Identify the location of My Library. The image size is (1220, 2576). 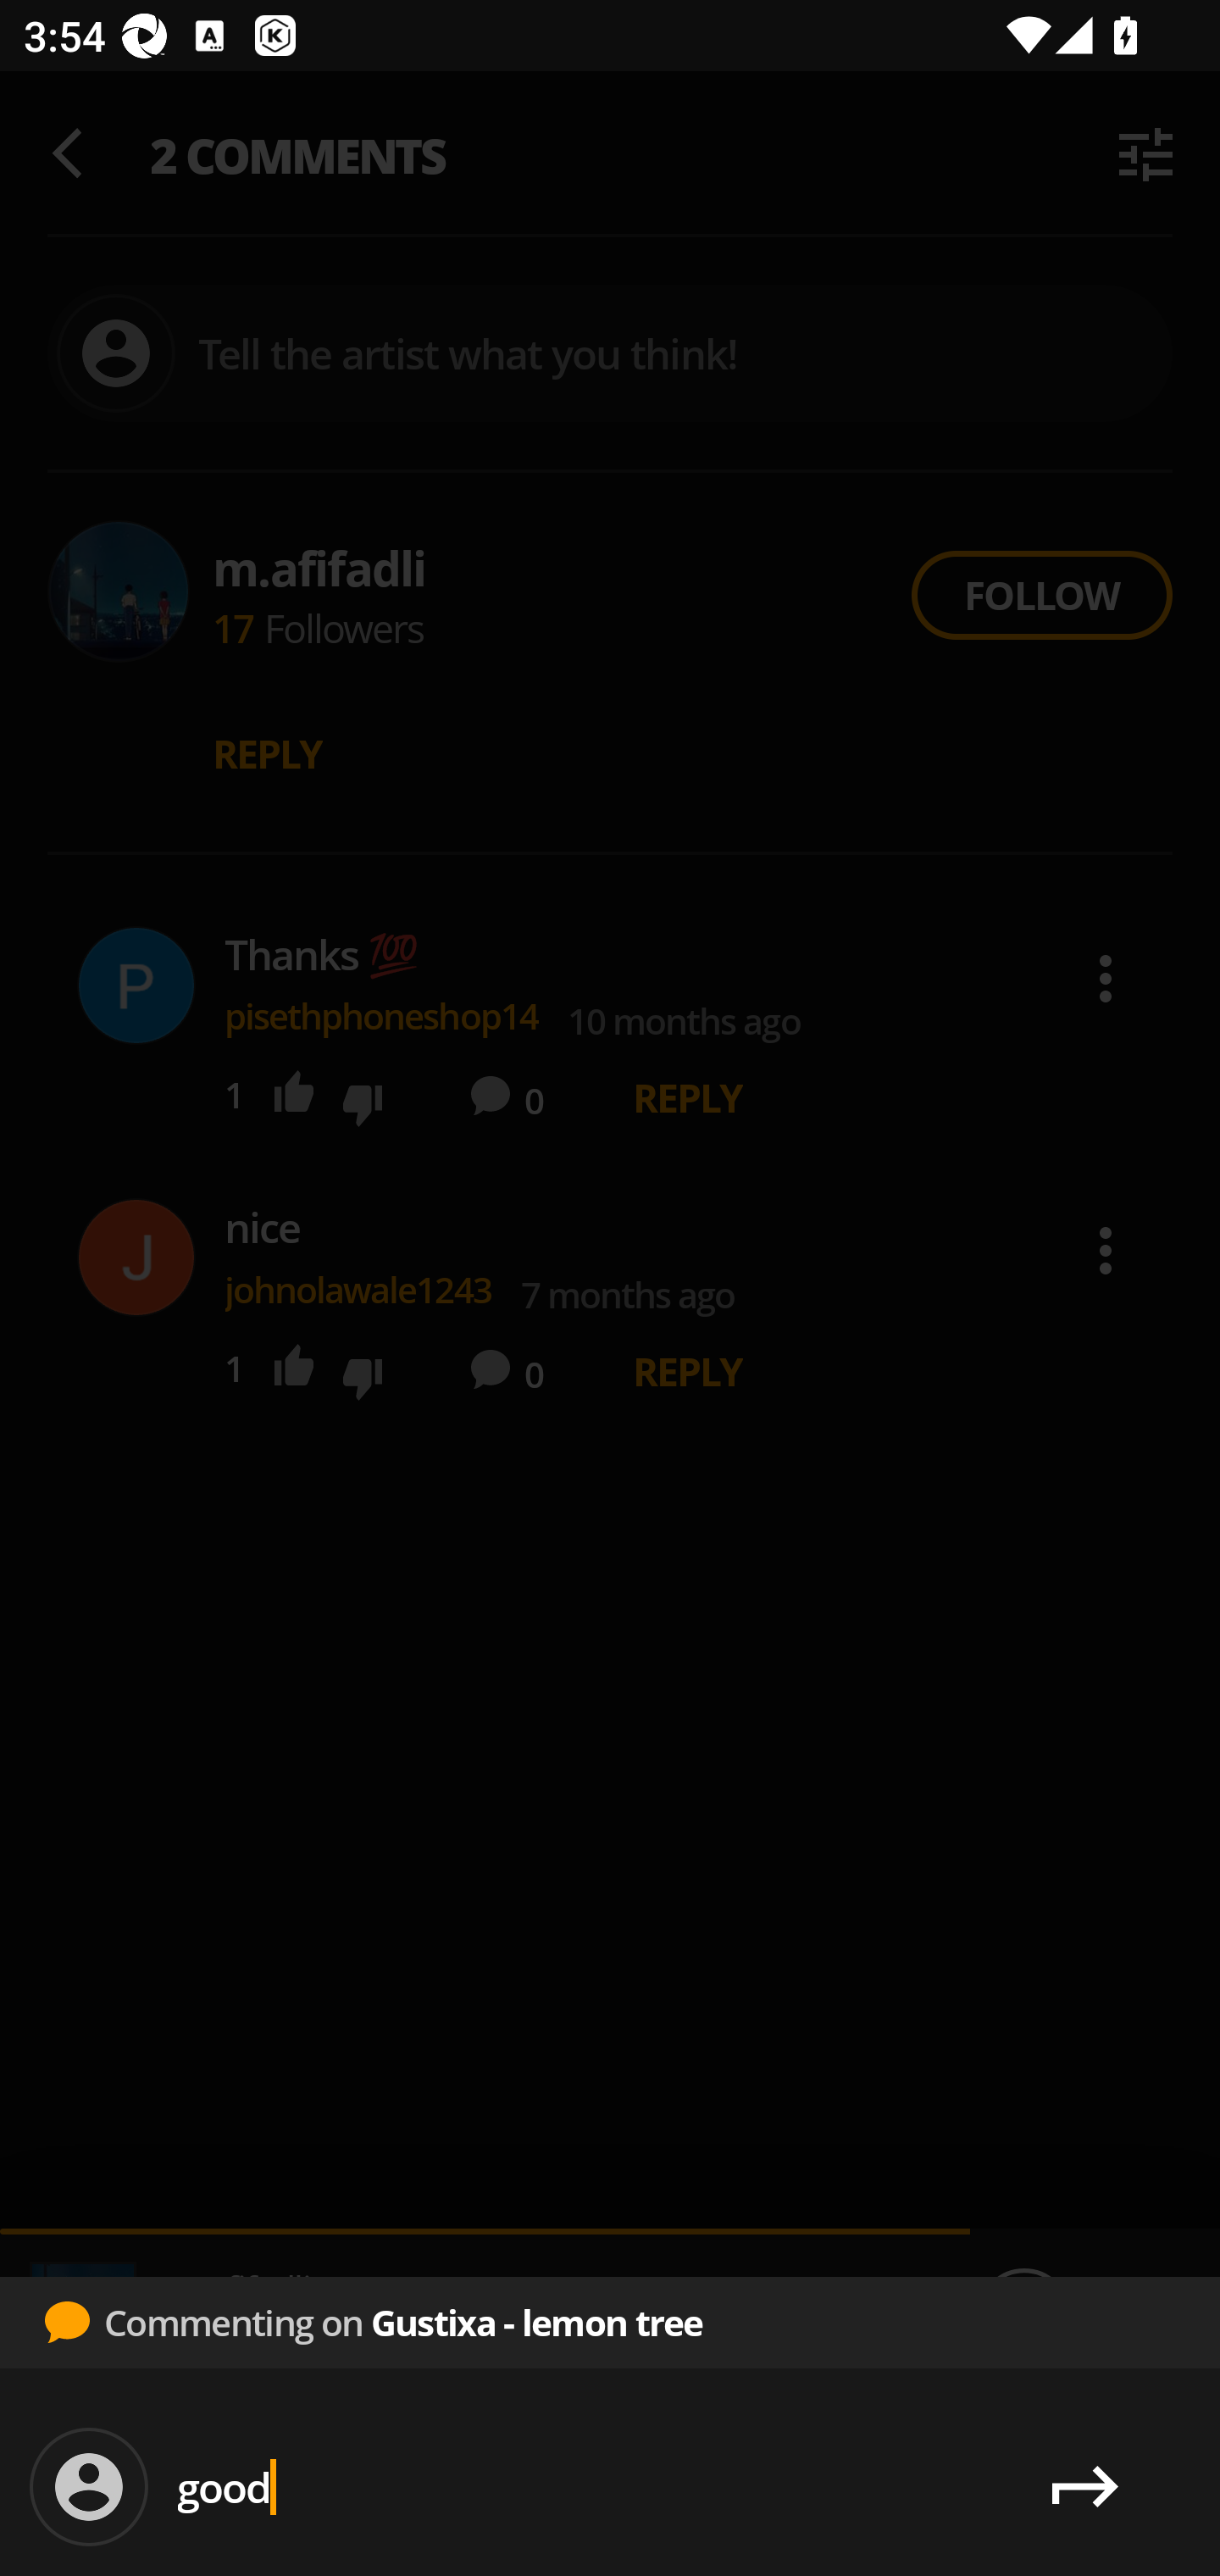
(1098, 2487).